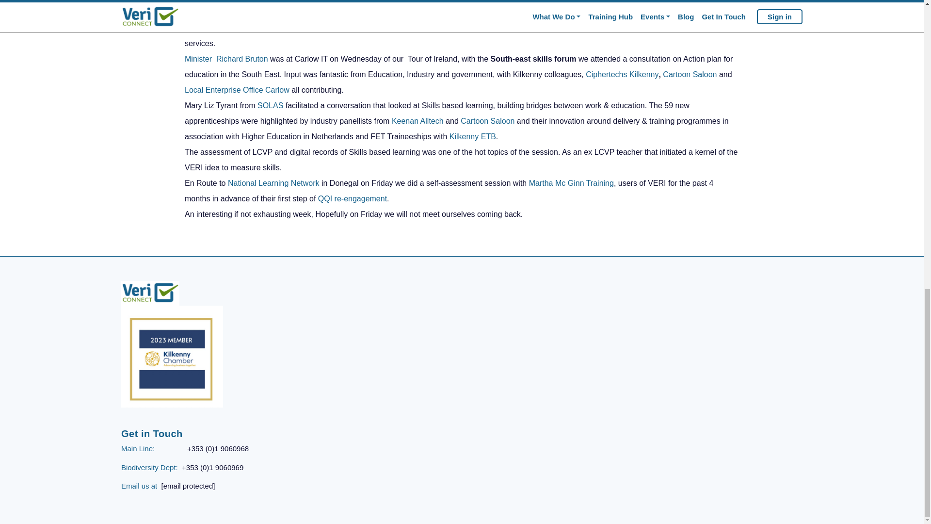 This screenshot has height=524, width=931. Describe the element at coordinates (270, 105) in the screenshot. I see `SOLAS` at that location.